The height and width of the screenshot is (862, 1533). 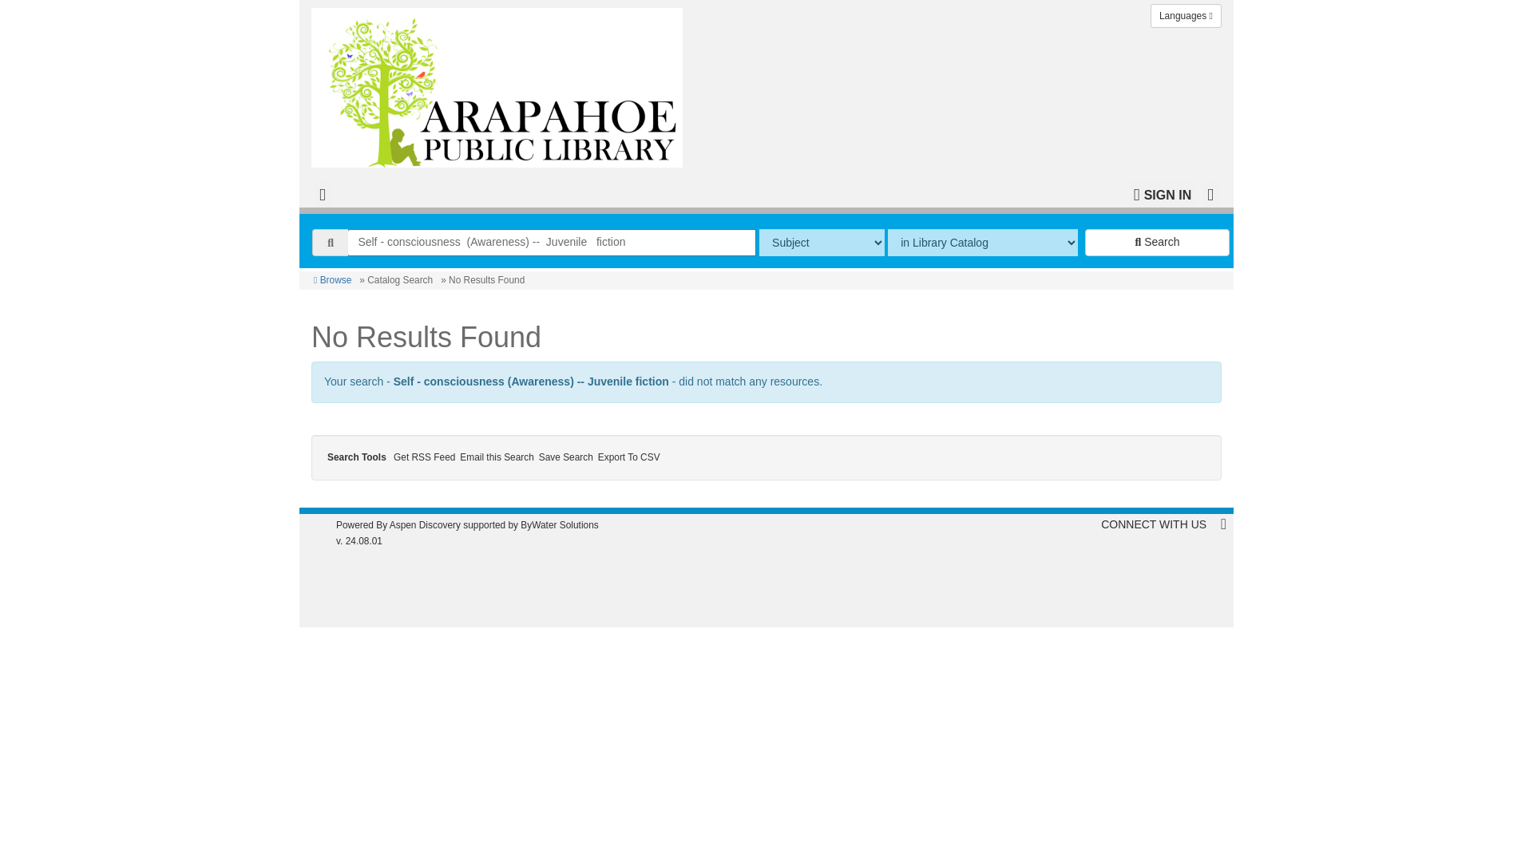 I want to click on Languages , so click(x=1186, y=16).